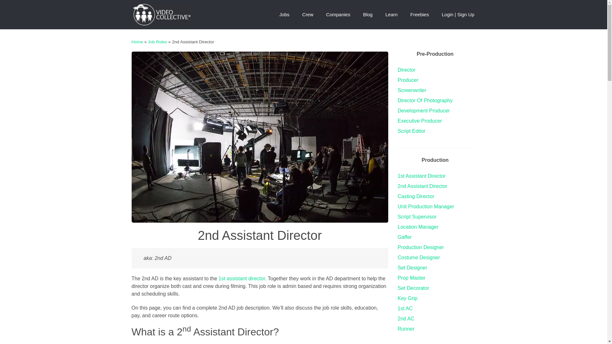 This screenshot has width=612, height=344. Describe the element at coordinates (338, 15) in the screenshot. I see `Companies` at that location.